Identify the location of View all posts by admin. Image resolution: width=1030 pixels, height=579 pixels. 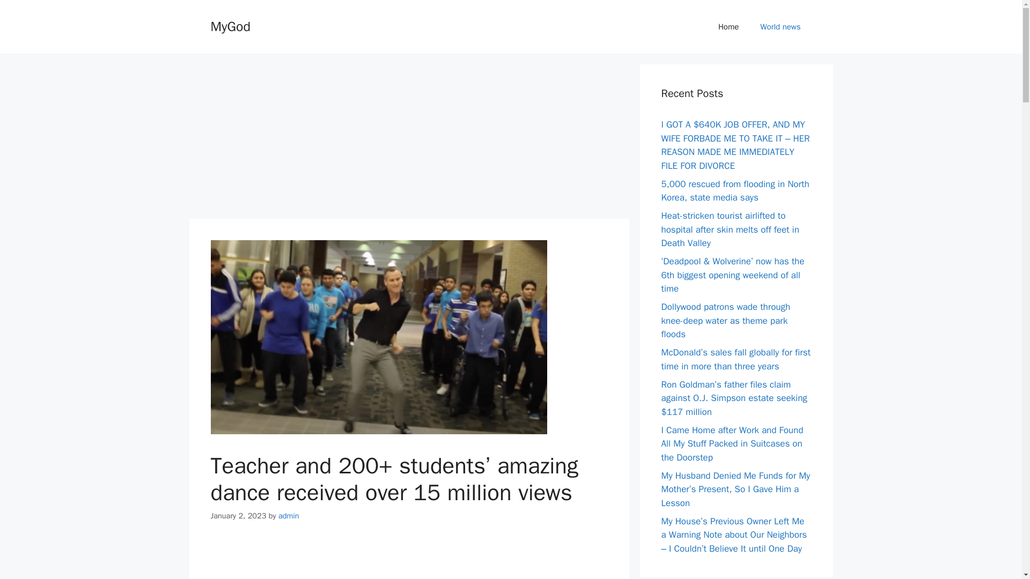
(289, 515).